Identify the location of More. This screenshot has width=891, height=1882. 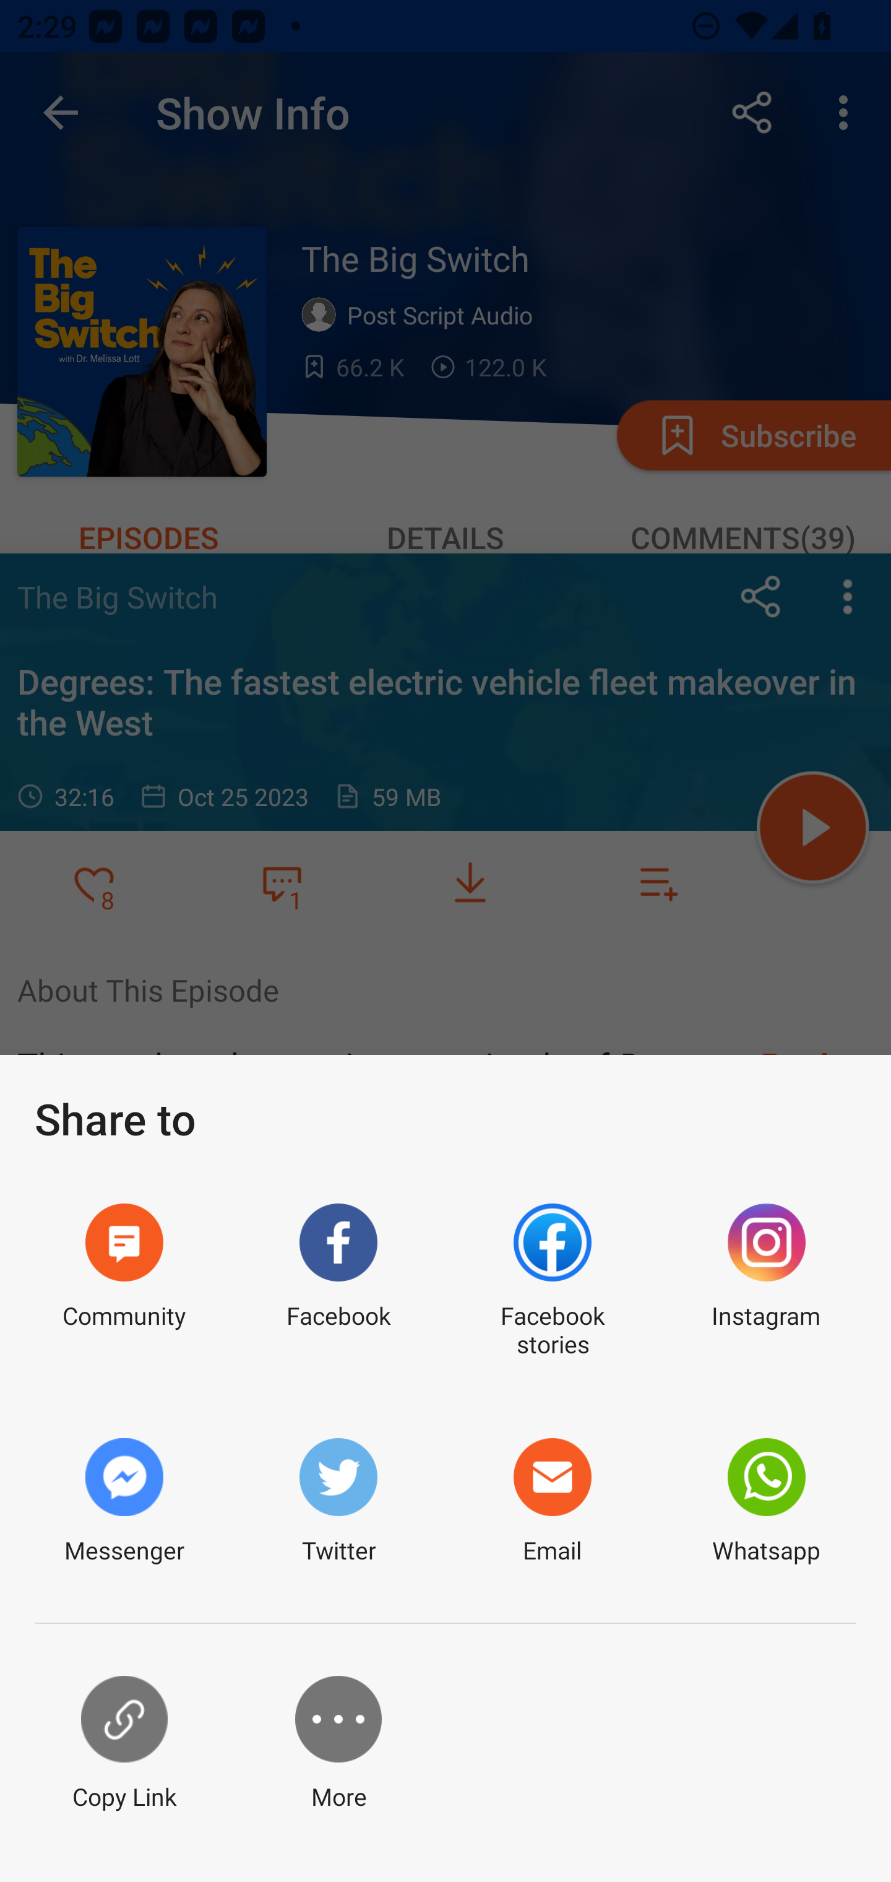
(338, 1745).